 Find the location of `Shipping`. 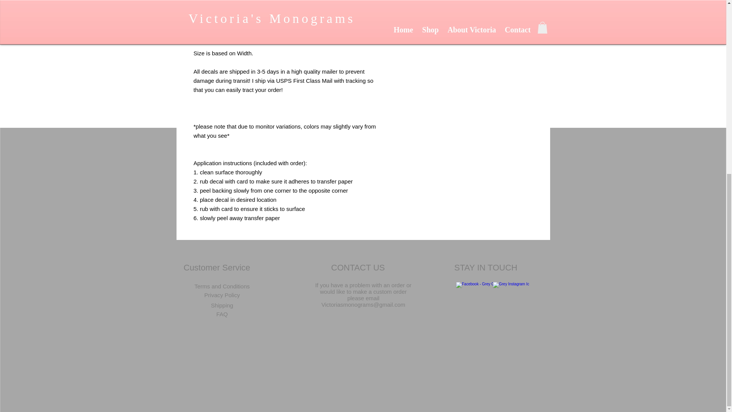

Shipping is located at coordinates (222, 305).